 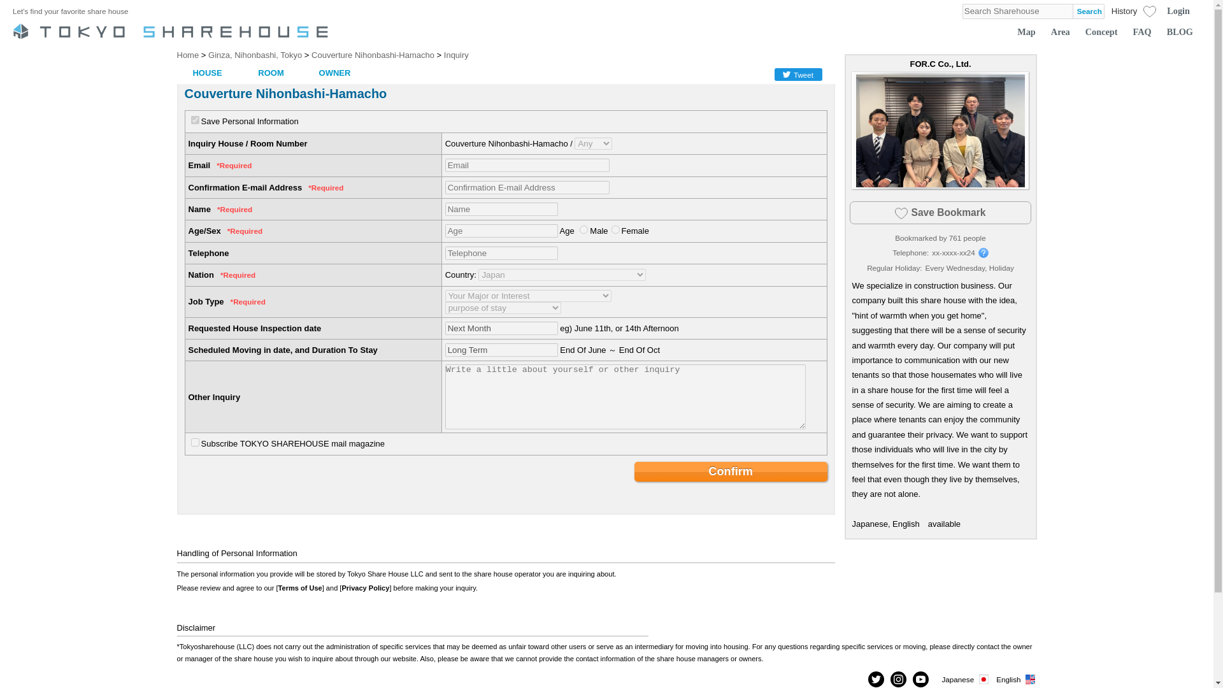 What do you see at coordinates (501, 350) in the screenshot?
I see `Long Term` at bounding box center [501, 350].